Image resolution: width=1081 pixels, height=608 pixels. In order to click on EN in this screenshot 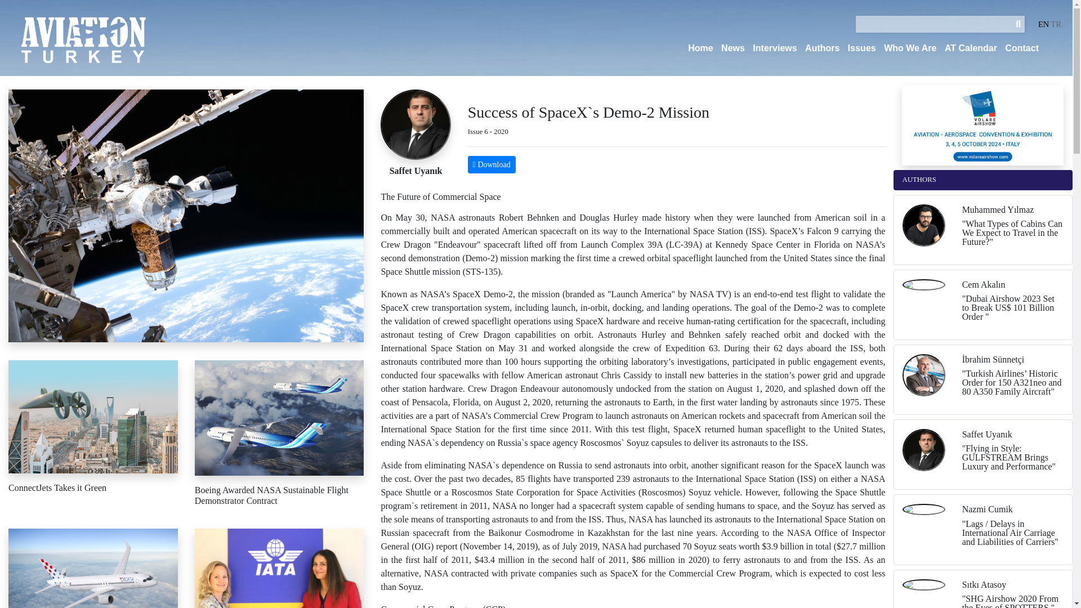, I will do `click(1043, 24)`.